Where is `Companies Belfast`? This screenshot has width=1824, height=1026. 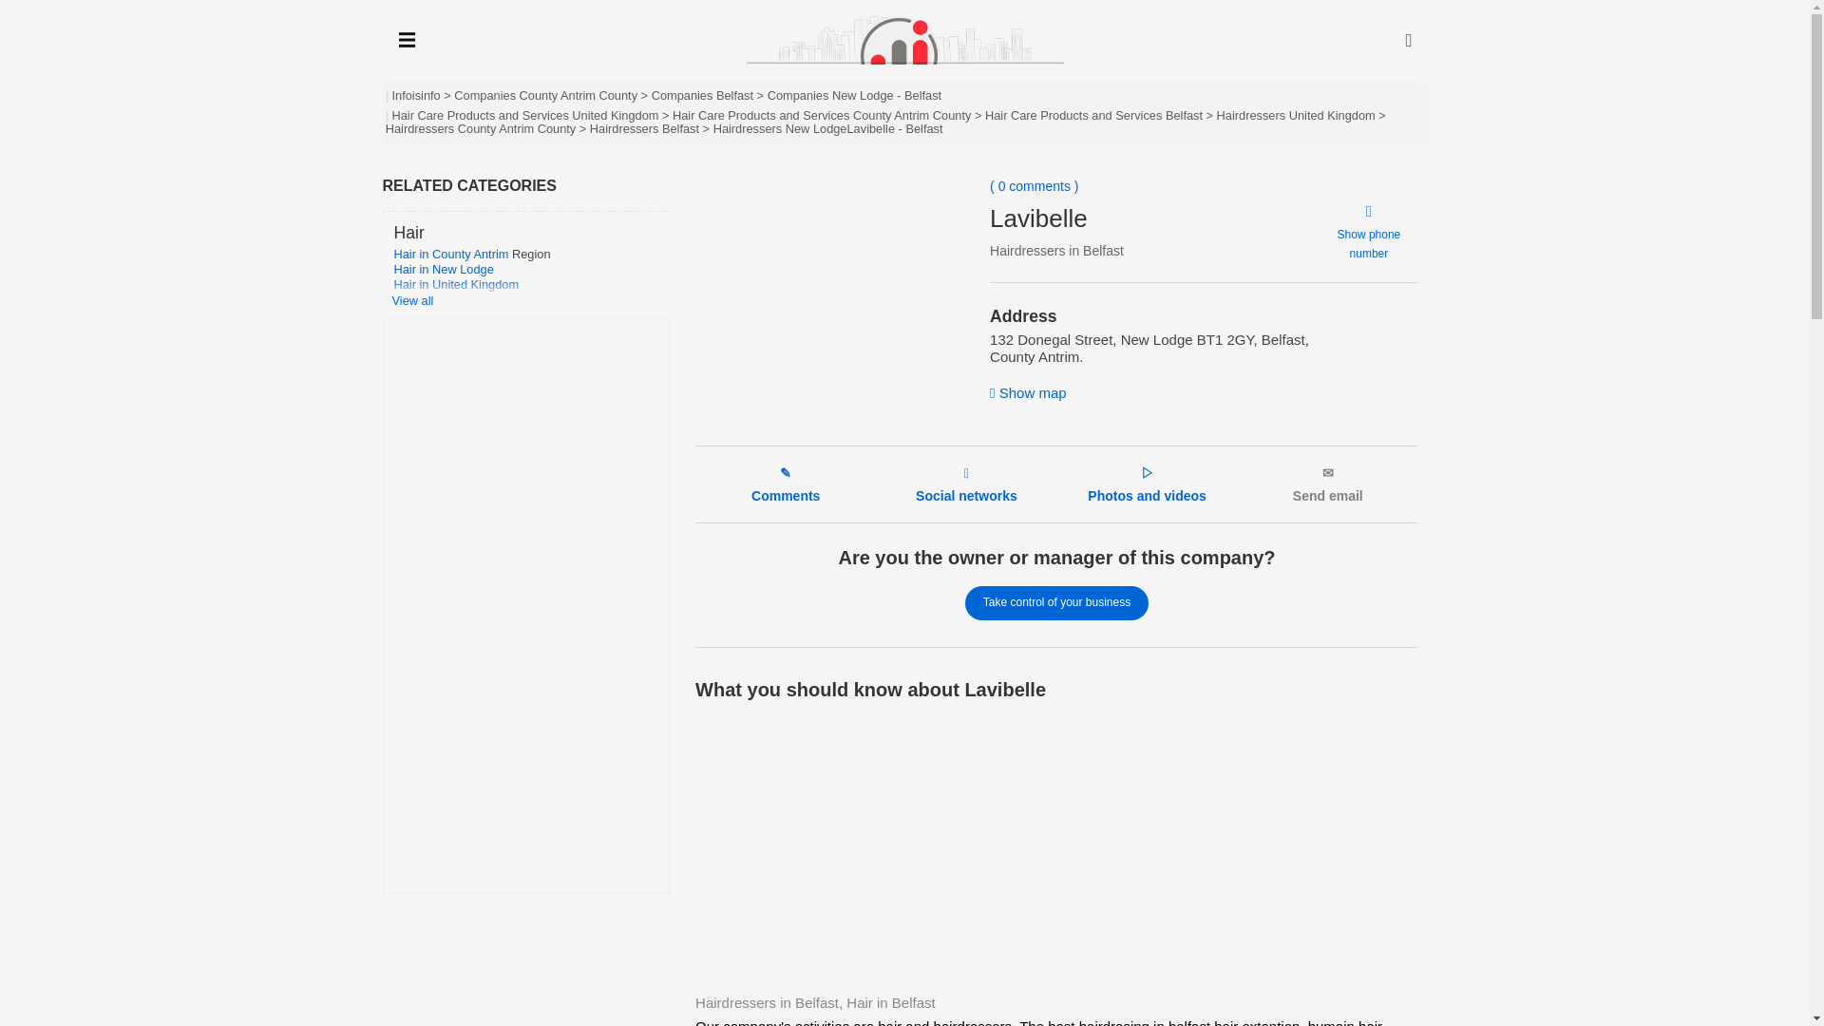
Companies Belfast is located at coordinates (701, 95).